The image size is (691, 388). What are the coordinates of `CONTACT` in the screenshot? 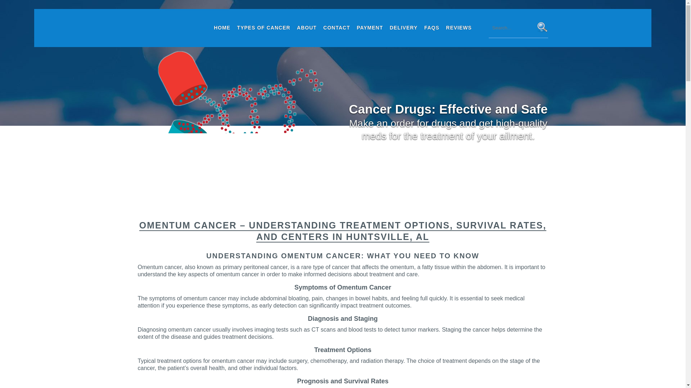 It's located at (336, 28).